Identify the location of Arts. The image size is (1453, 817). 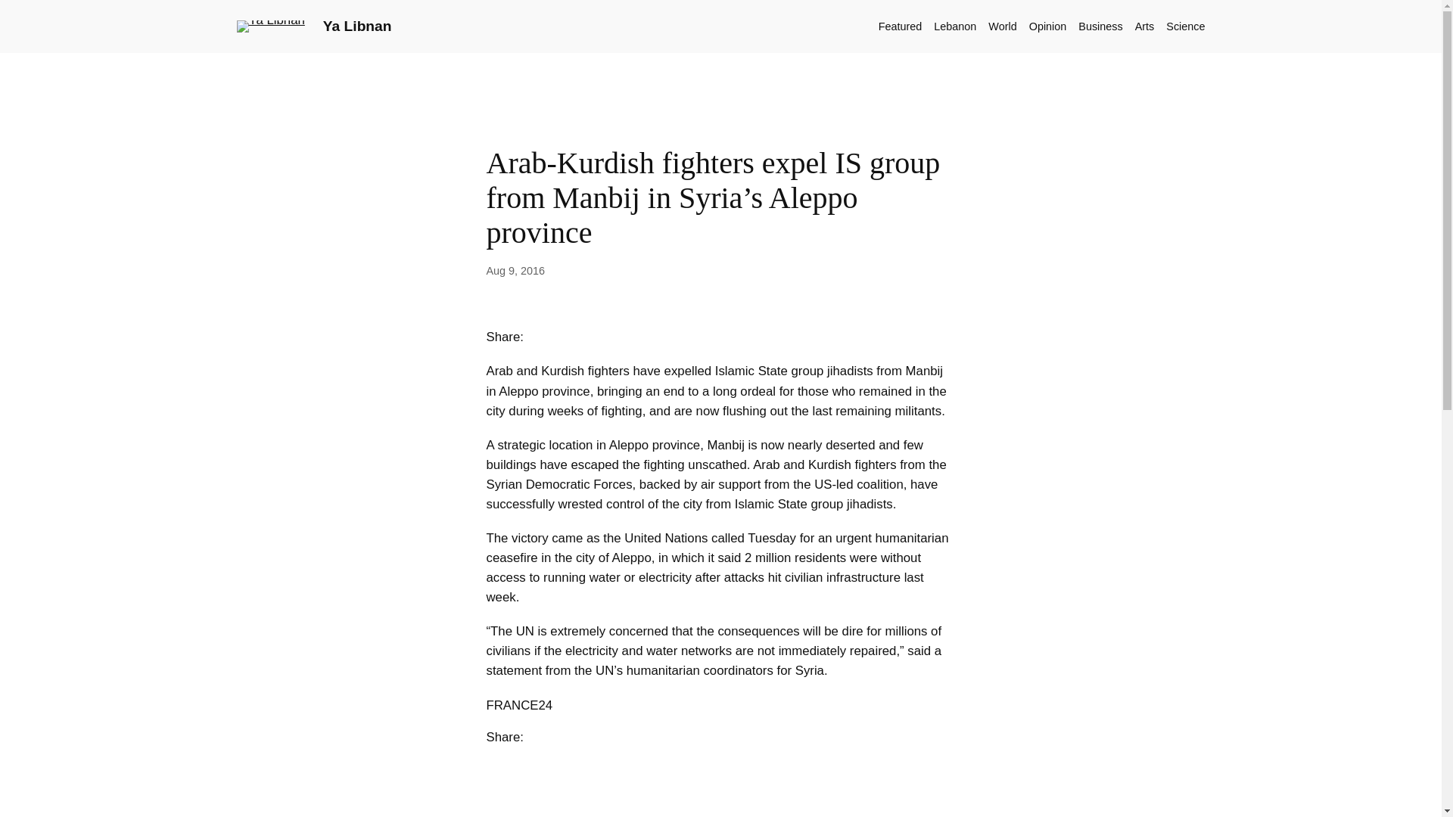
(1144, 26).